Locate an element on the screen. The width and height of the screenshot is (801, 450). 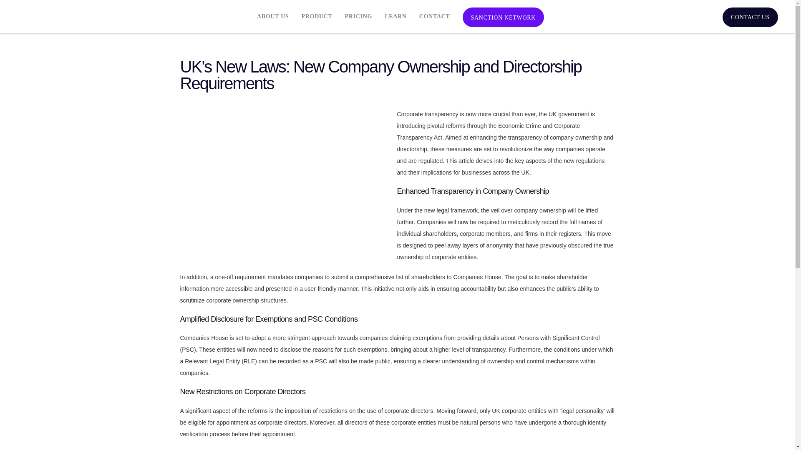
CONTACT is located at coordinates (435, 17).